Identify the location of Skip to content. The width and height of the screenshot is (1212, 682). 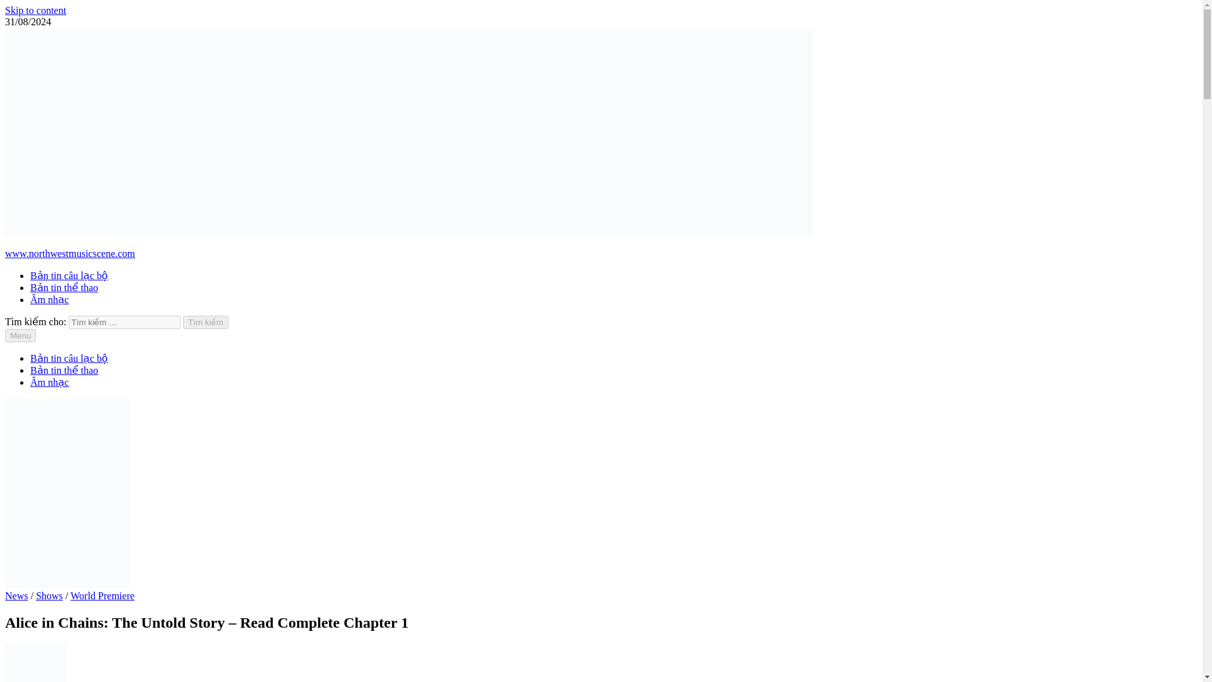
(35, 10).